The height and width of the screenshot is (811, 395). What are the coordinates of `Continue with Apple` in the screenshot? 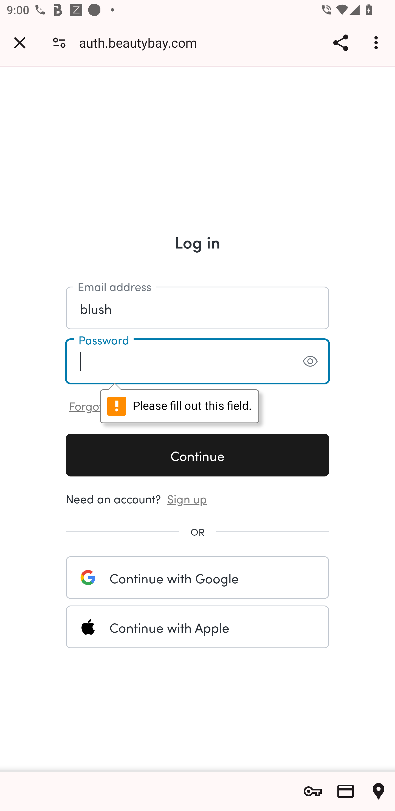 It's located at (198, 627).